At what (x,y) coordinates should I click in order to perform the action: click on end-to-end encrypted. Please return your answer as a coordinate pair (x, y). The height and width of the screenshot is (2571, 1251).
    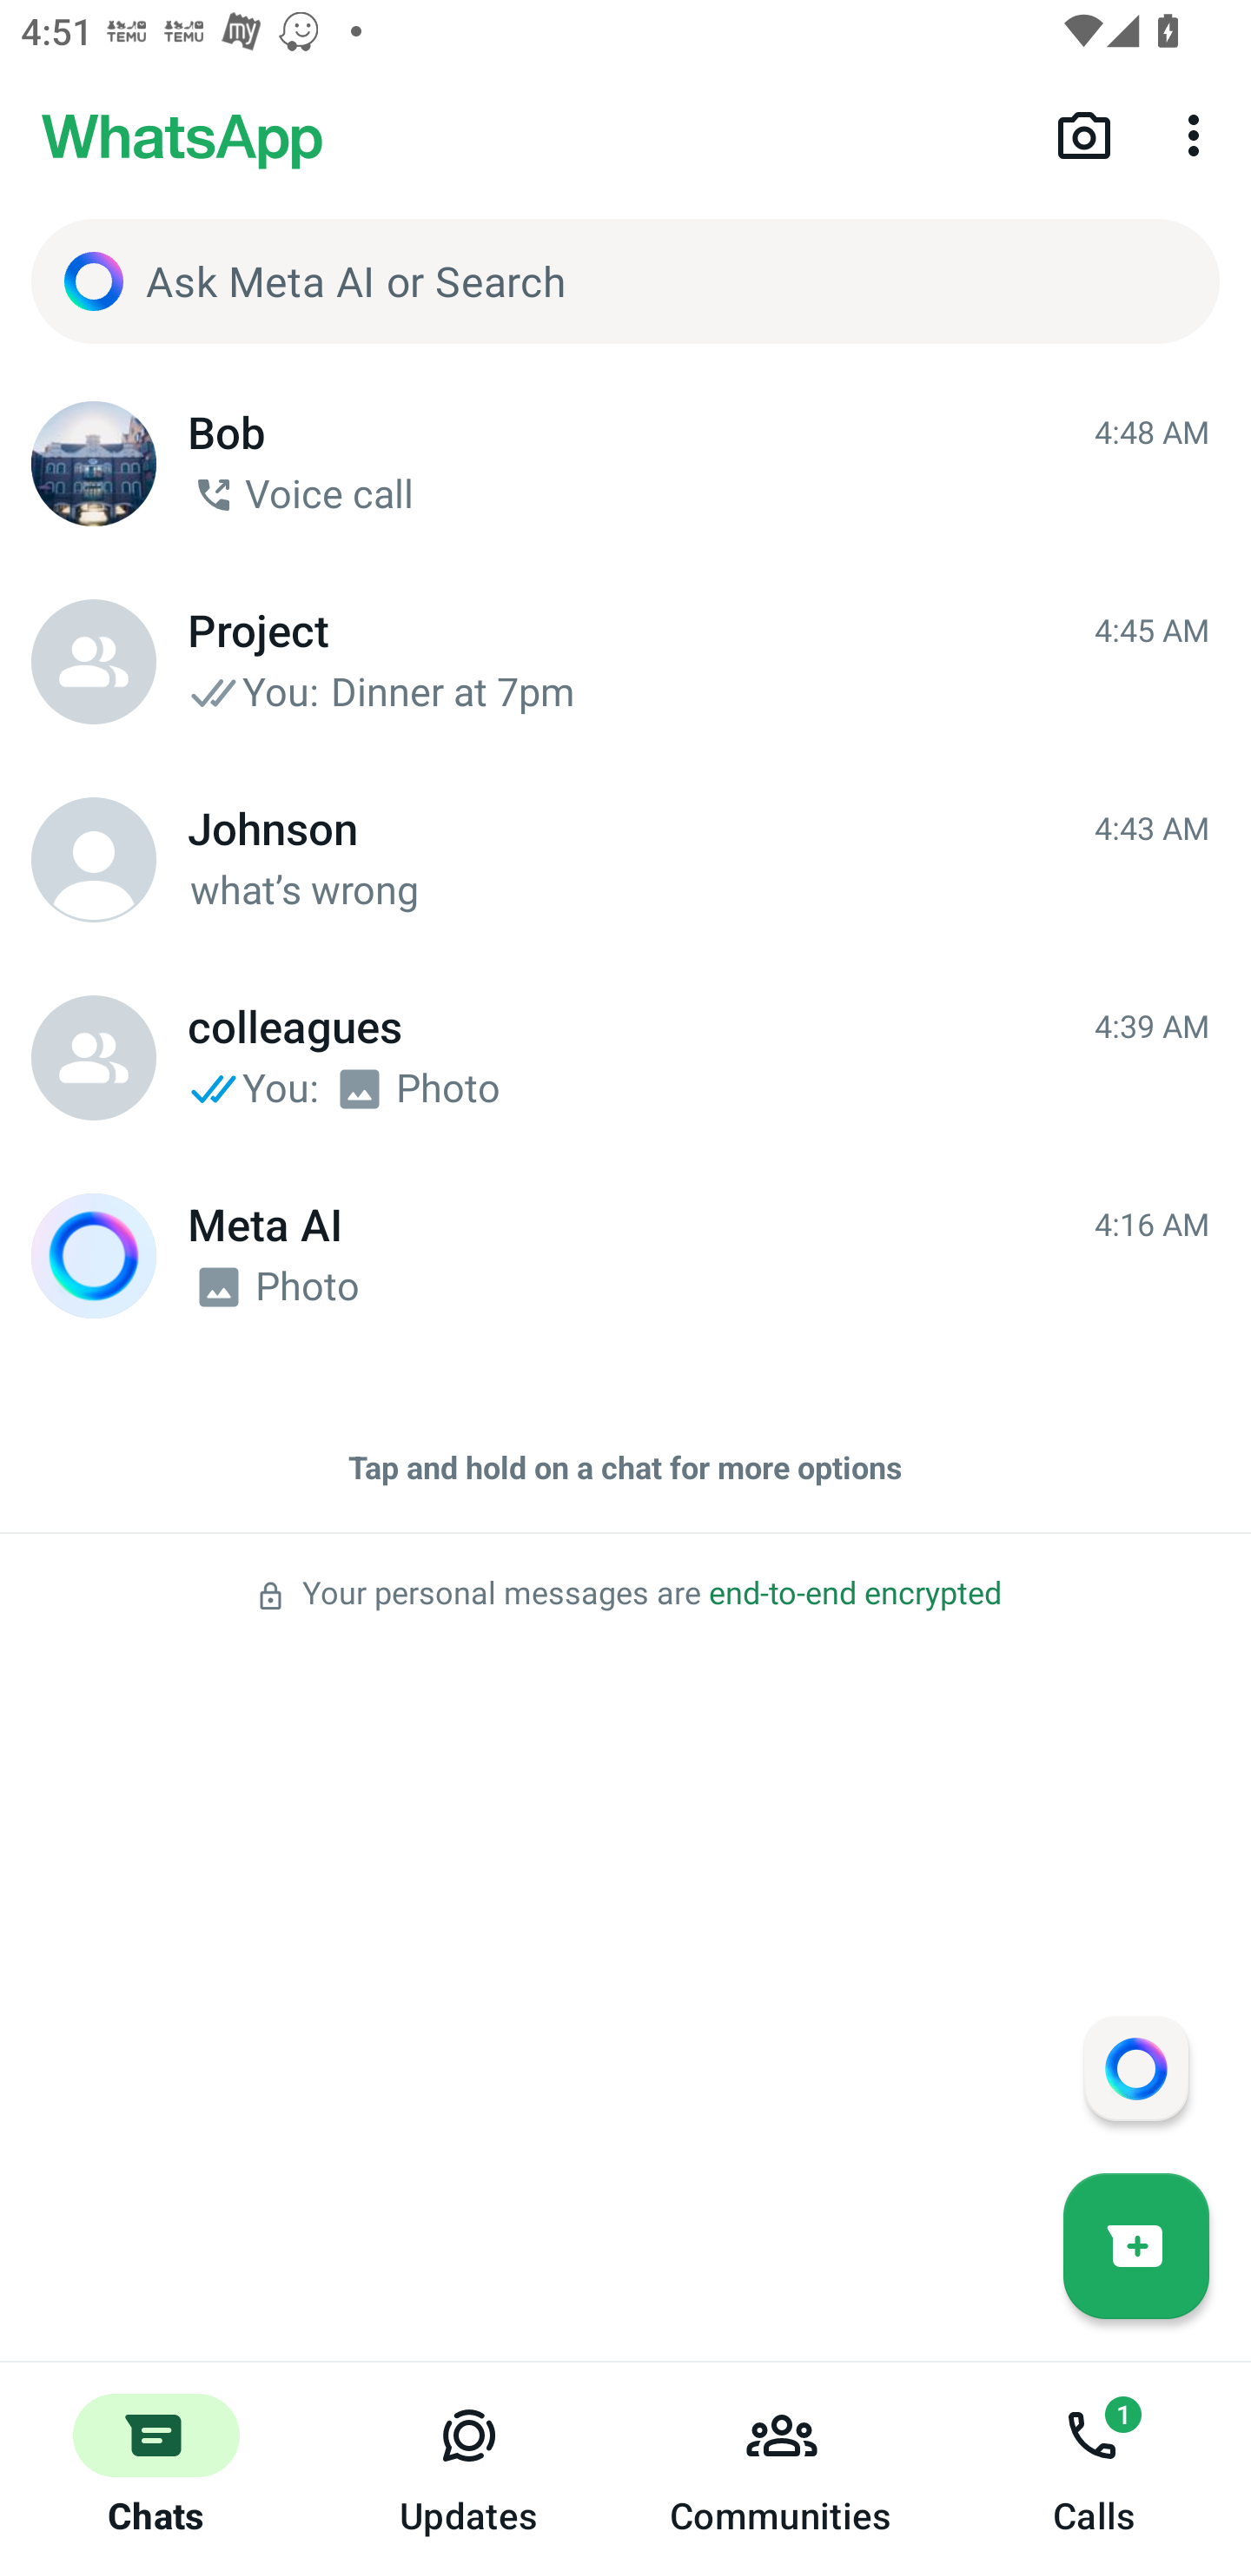
    Looking at the image, I should click on (855, 1593).